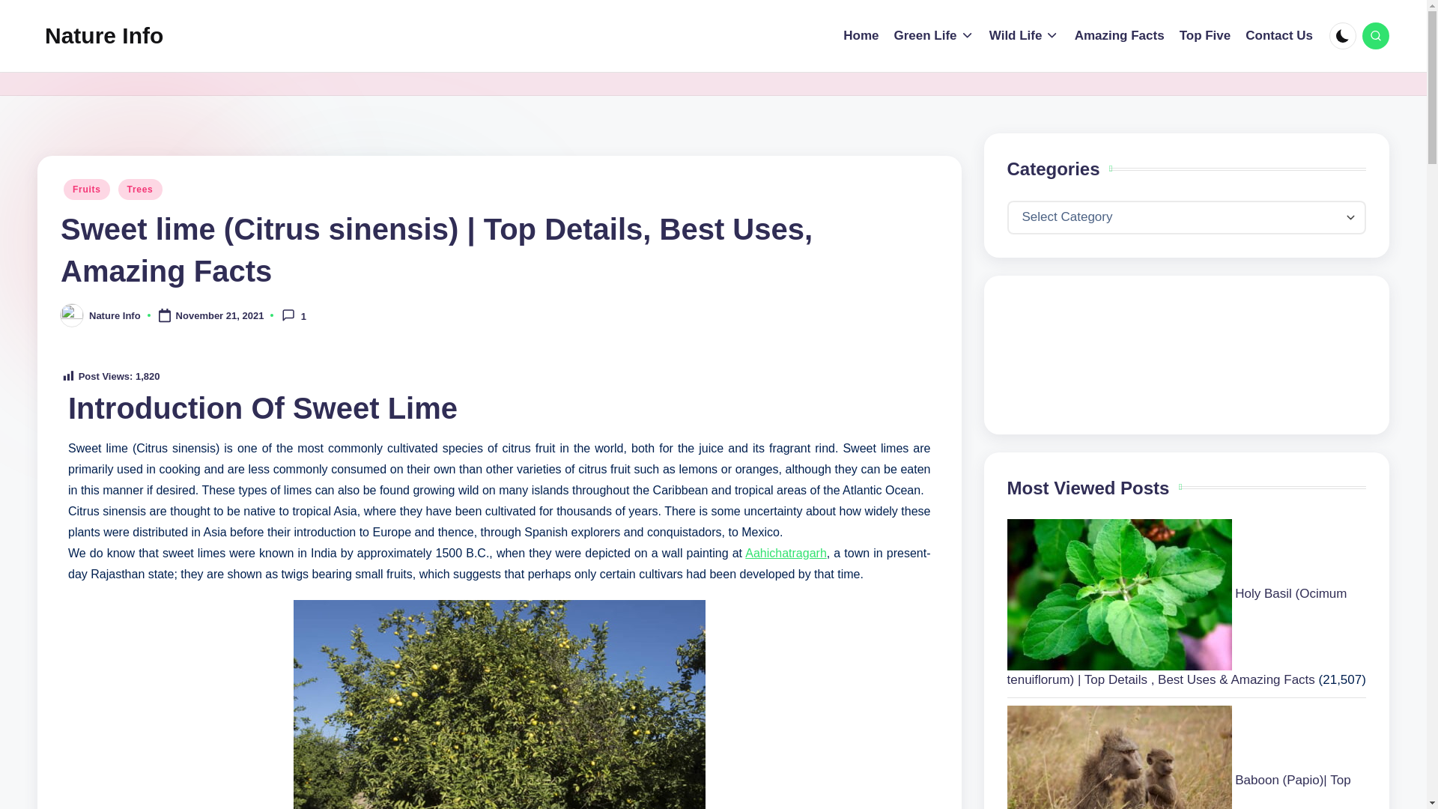  What do you see at coordinates (861, 36) in the screenshot?
I see `Home` at bounding box center [861, 36].